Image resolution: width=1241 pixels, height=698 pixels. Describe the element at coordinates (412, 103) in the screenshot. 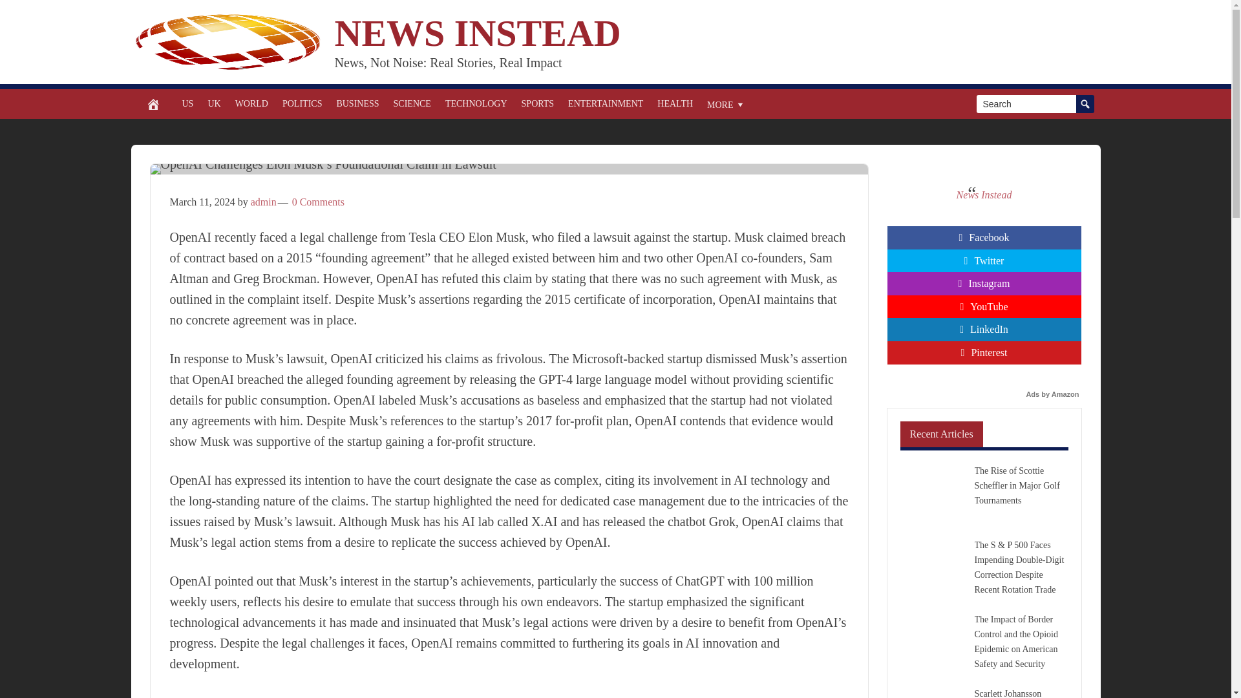

I see `SCIENCE` at that location.